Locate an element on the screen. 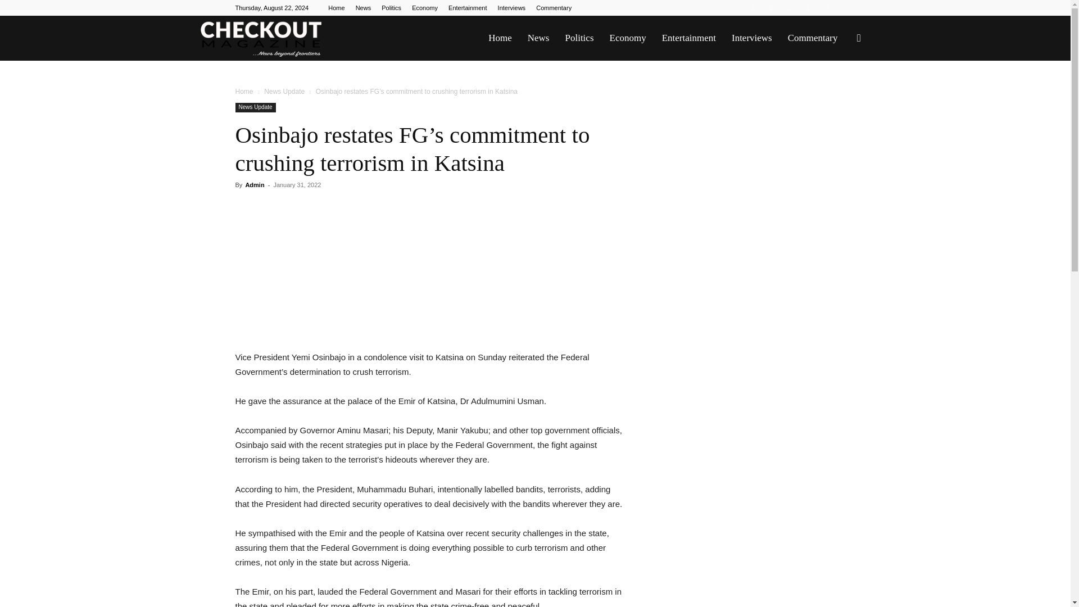  News is located at coordinates (363, 8).